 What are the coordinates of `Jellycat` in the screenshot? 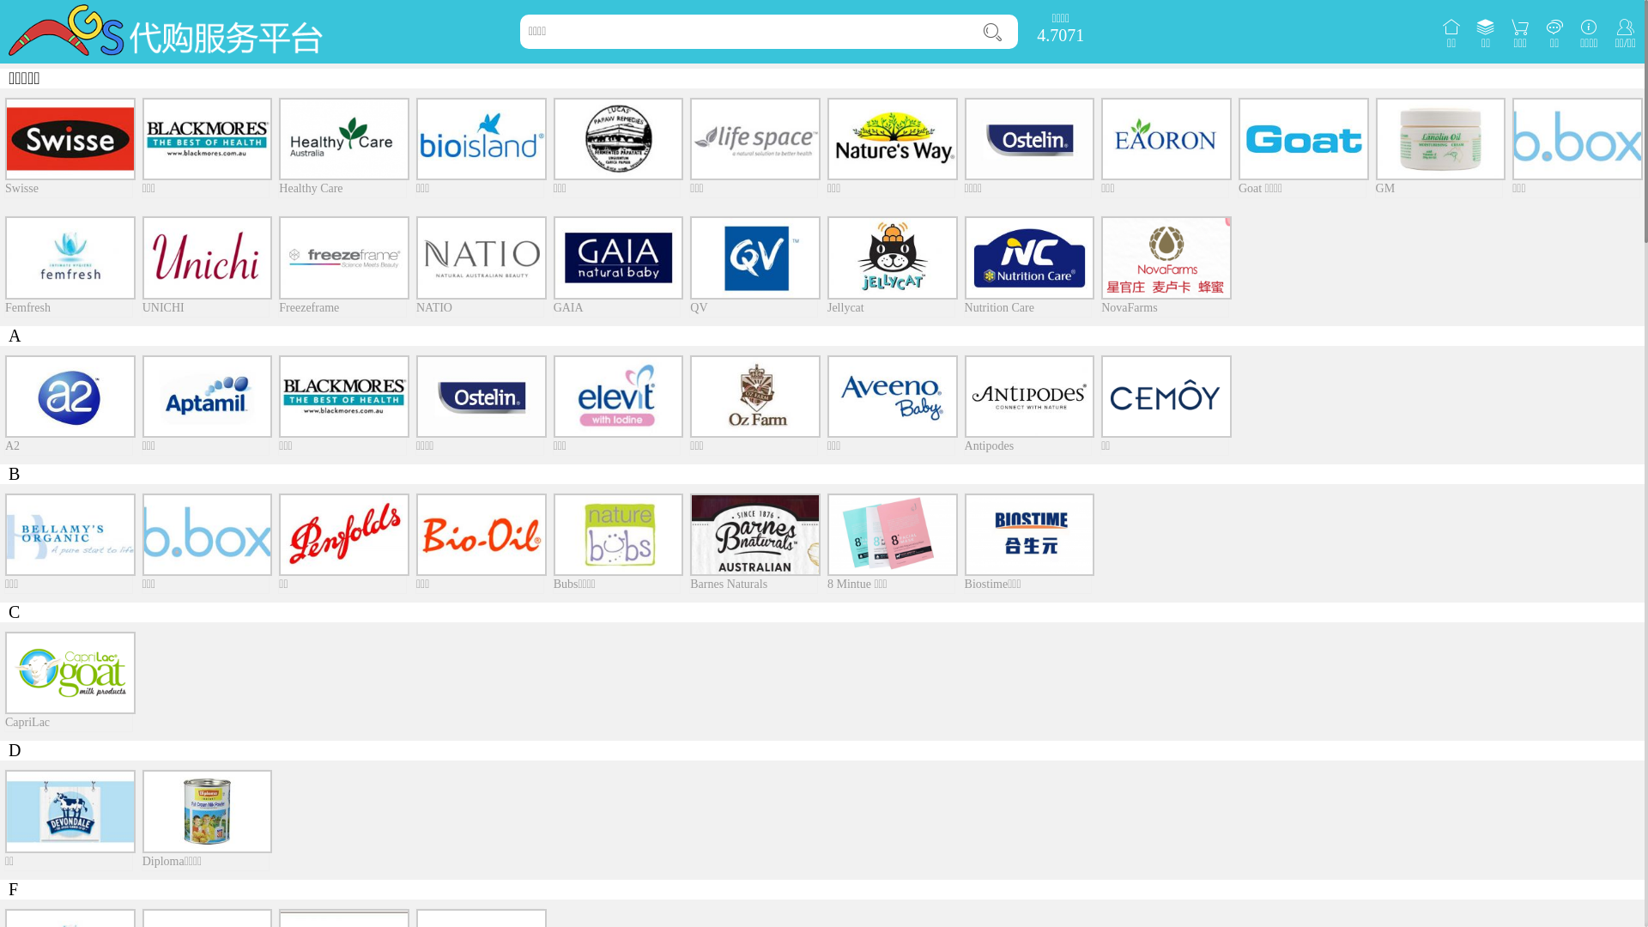 It's located at (891, 266).